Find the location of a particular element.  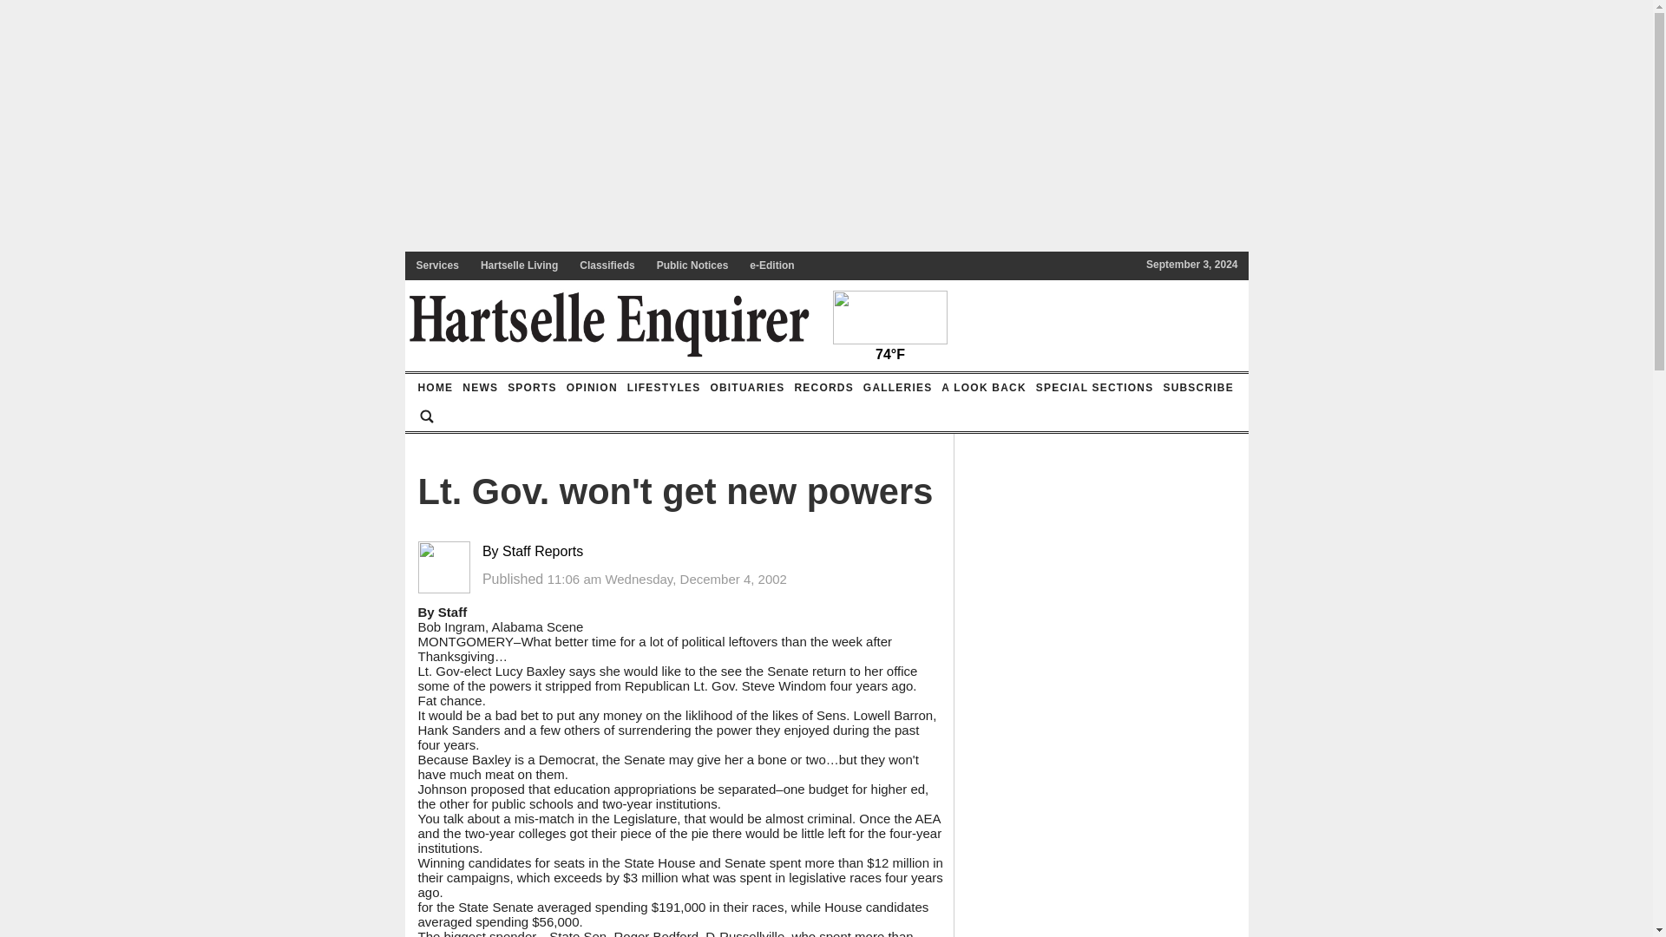

e-Edition is located at coordinates (772, 265).